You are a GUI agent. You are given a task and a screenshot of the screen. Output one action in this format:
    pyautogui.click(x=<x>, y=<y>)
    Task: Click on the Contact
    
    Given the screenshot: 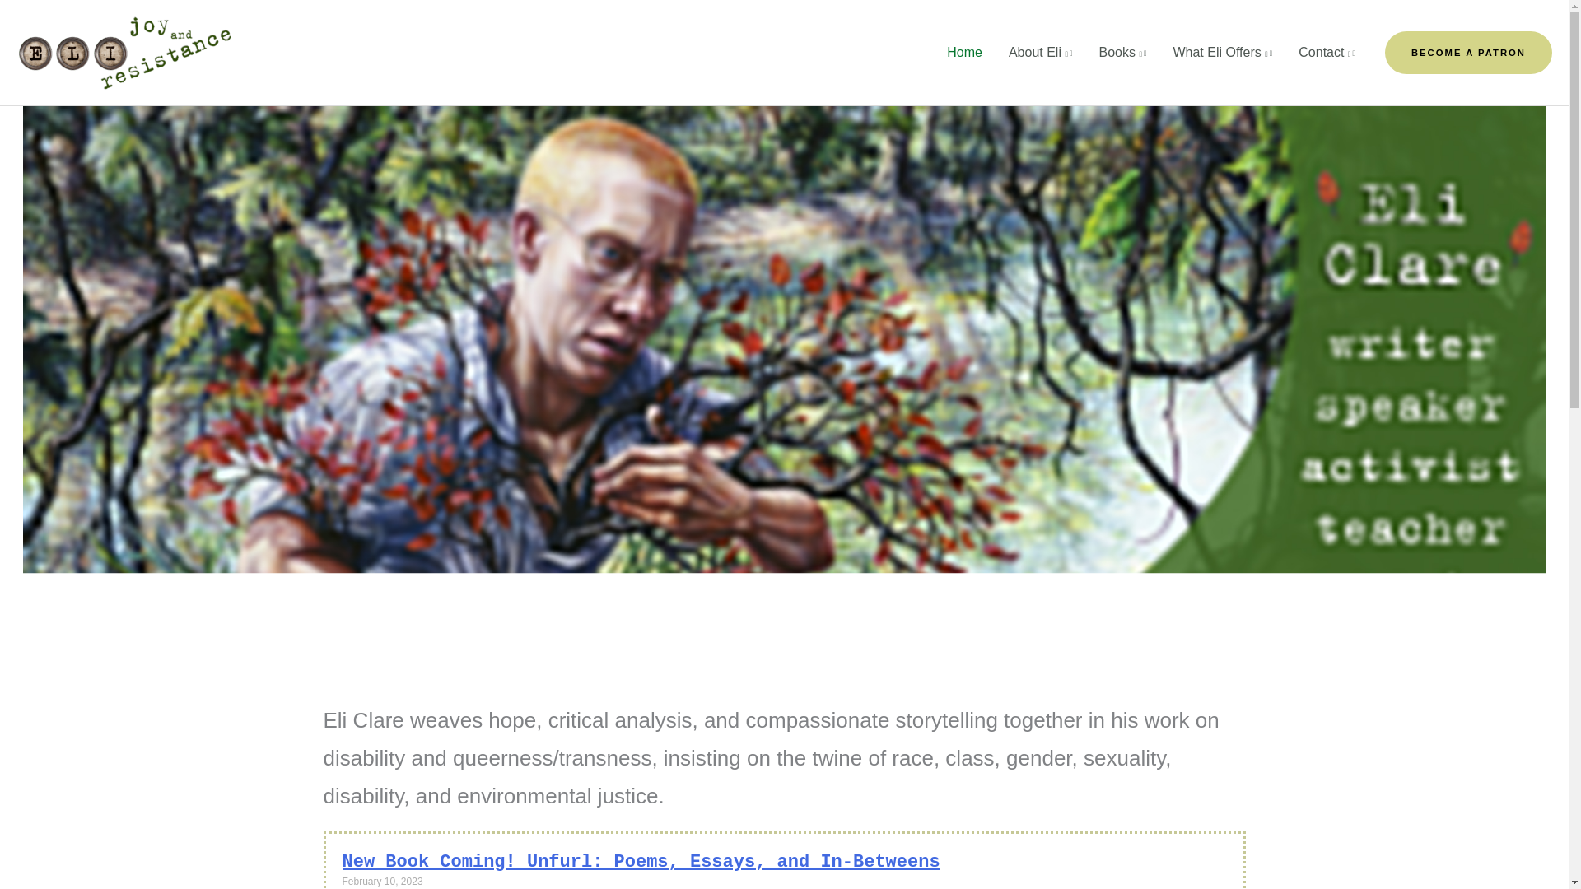 What is the action you would take?
    pyautogui.click(x=1327, y=53)
    